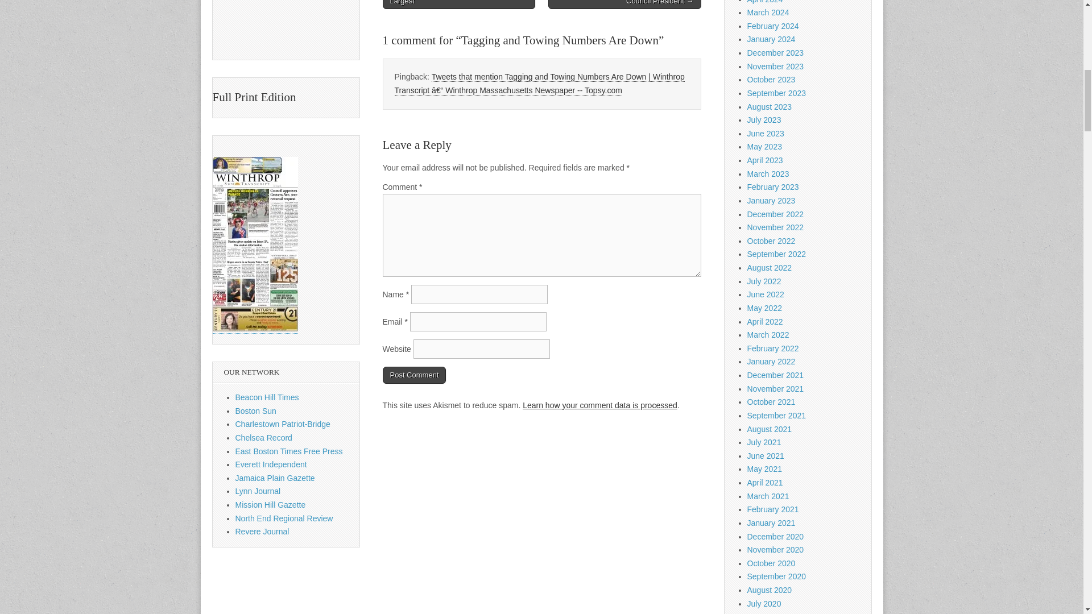 Image resolution: width=1092 pixels, height=614 pixels. Describe the element at coordinates (264, 438) in the screenshot. I see `Chelsea Record` at that location.